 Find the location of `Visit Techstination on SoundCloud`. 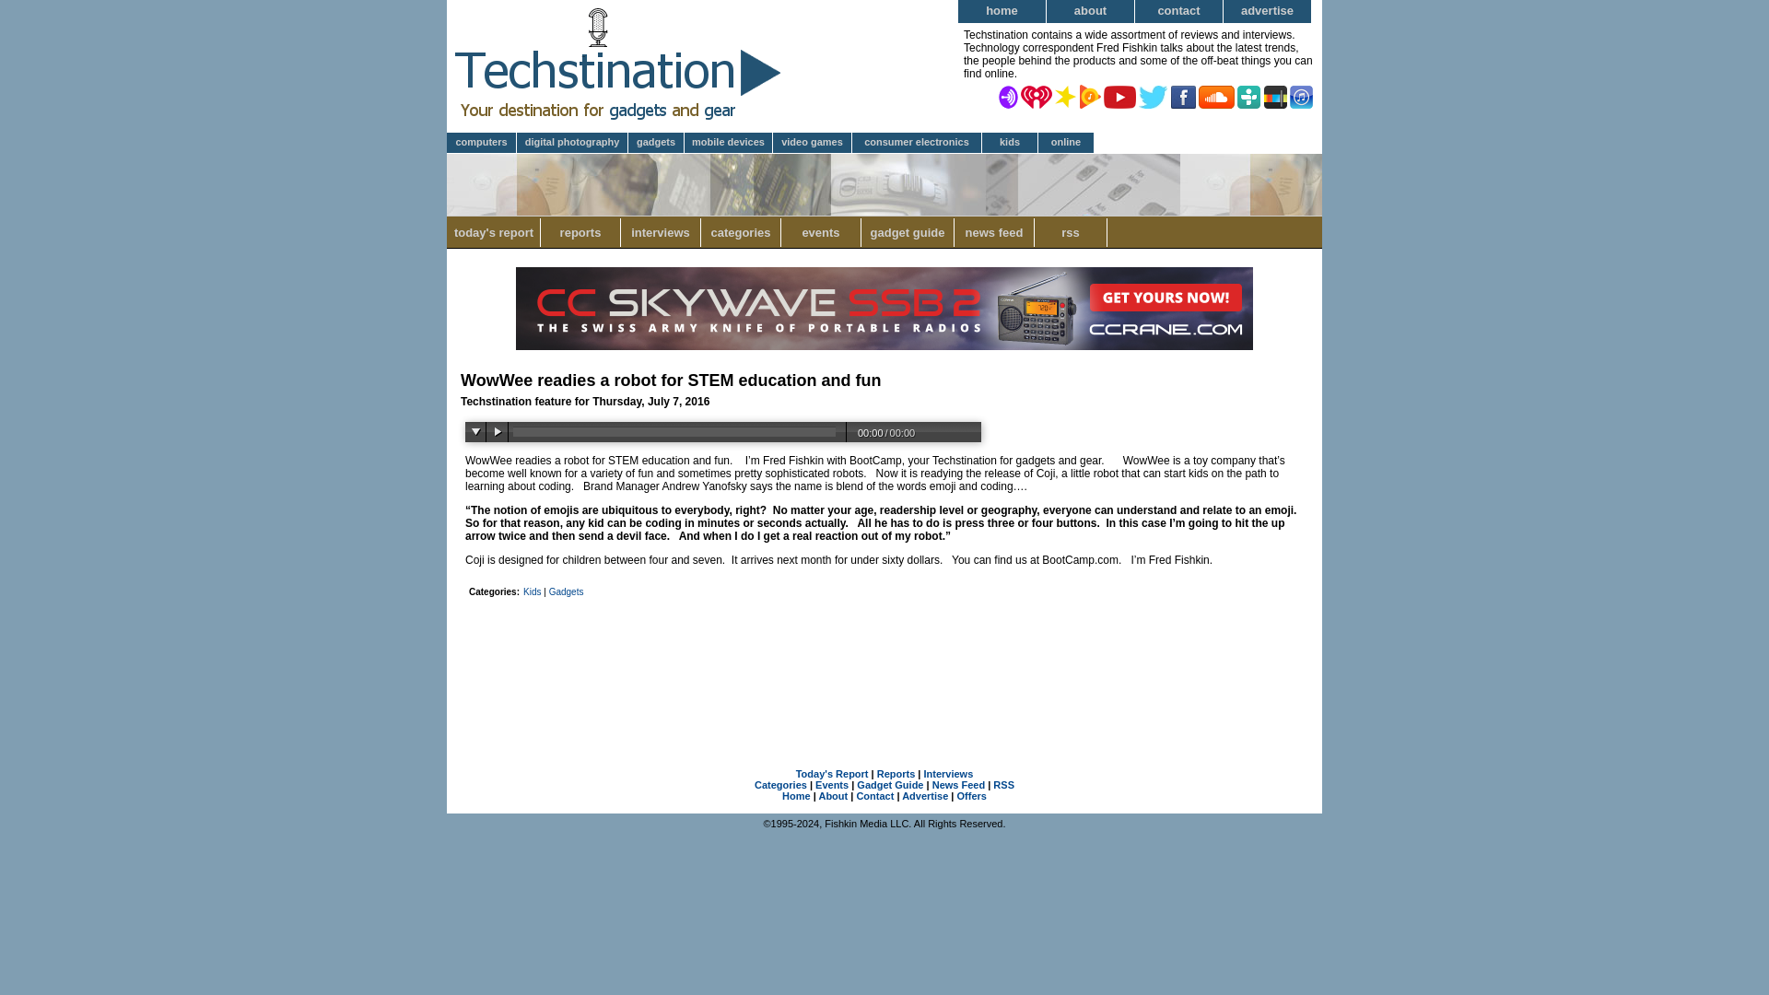

Visit Techstination on SoundCloud is located at coordinates (1216, 96).